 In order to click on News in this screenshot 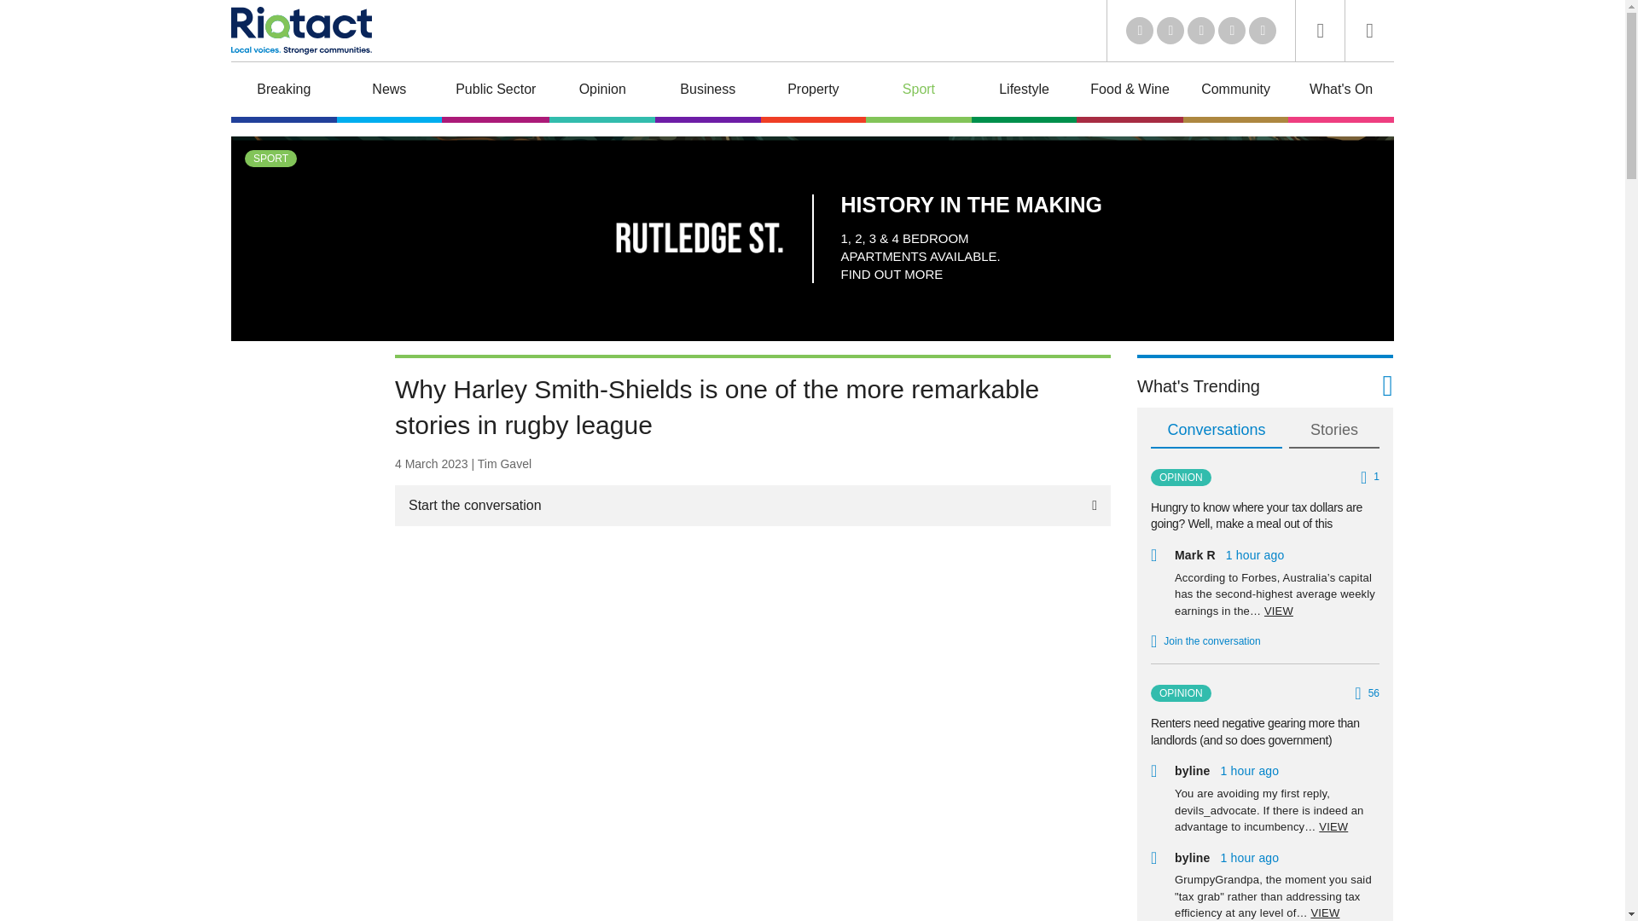, I will do `click(389, 92)`.